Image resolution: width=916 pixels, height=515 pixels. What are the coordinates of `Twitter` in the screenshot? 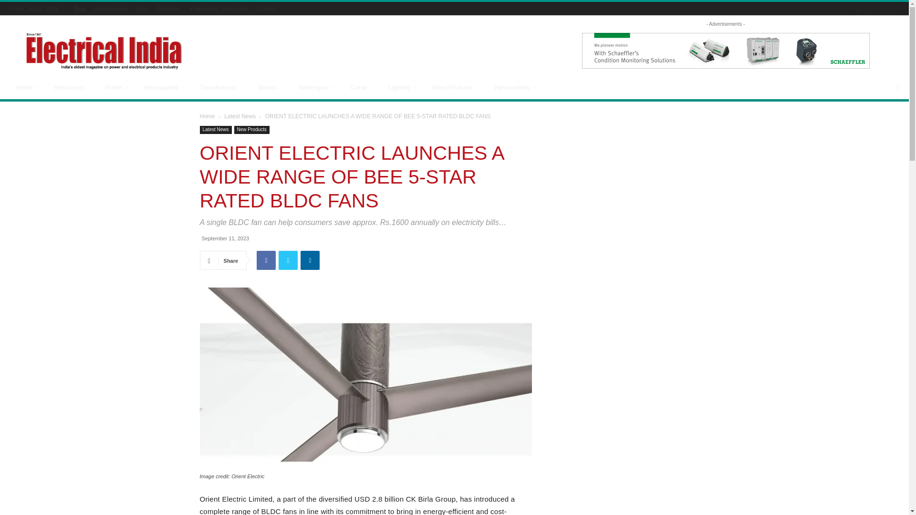 It's located at (882, 9).